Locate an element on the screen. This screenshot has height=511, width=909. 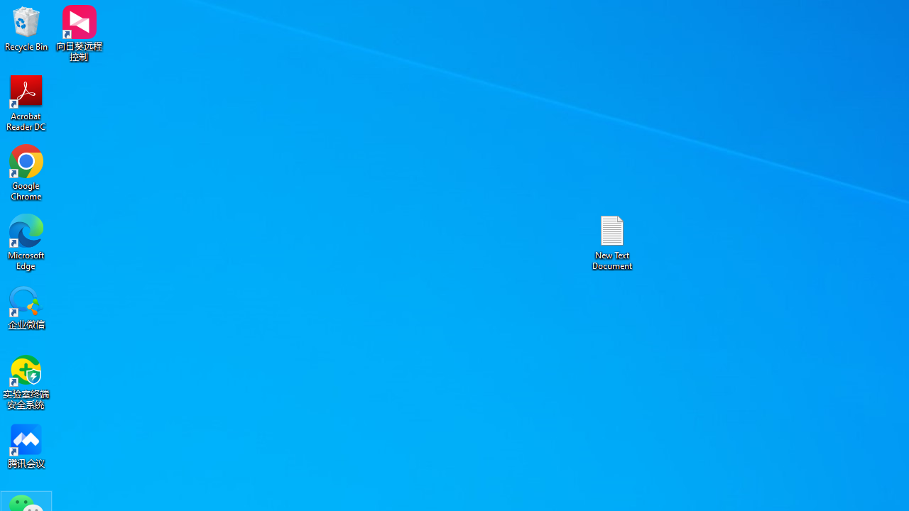
Acrobat Reader DC is located at coordinates (26, 102).